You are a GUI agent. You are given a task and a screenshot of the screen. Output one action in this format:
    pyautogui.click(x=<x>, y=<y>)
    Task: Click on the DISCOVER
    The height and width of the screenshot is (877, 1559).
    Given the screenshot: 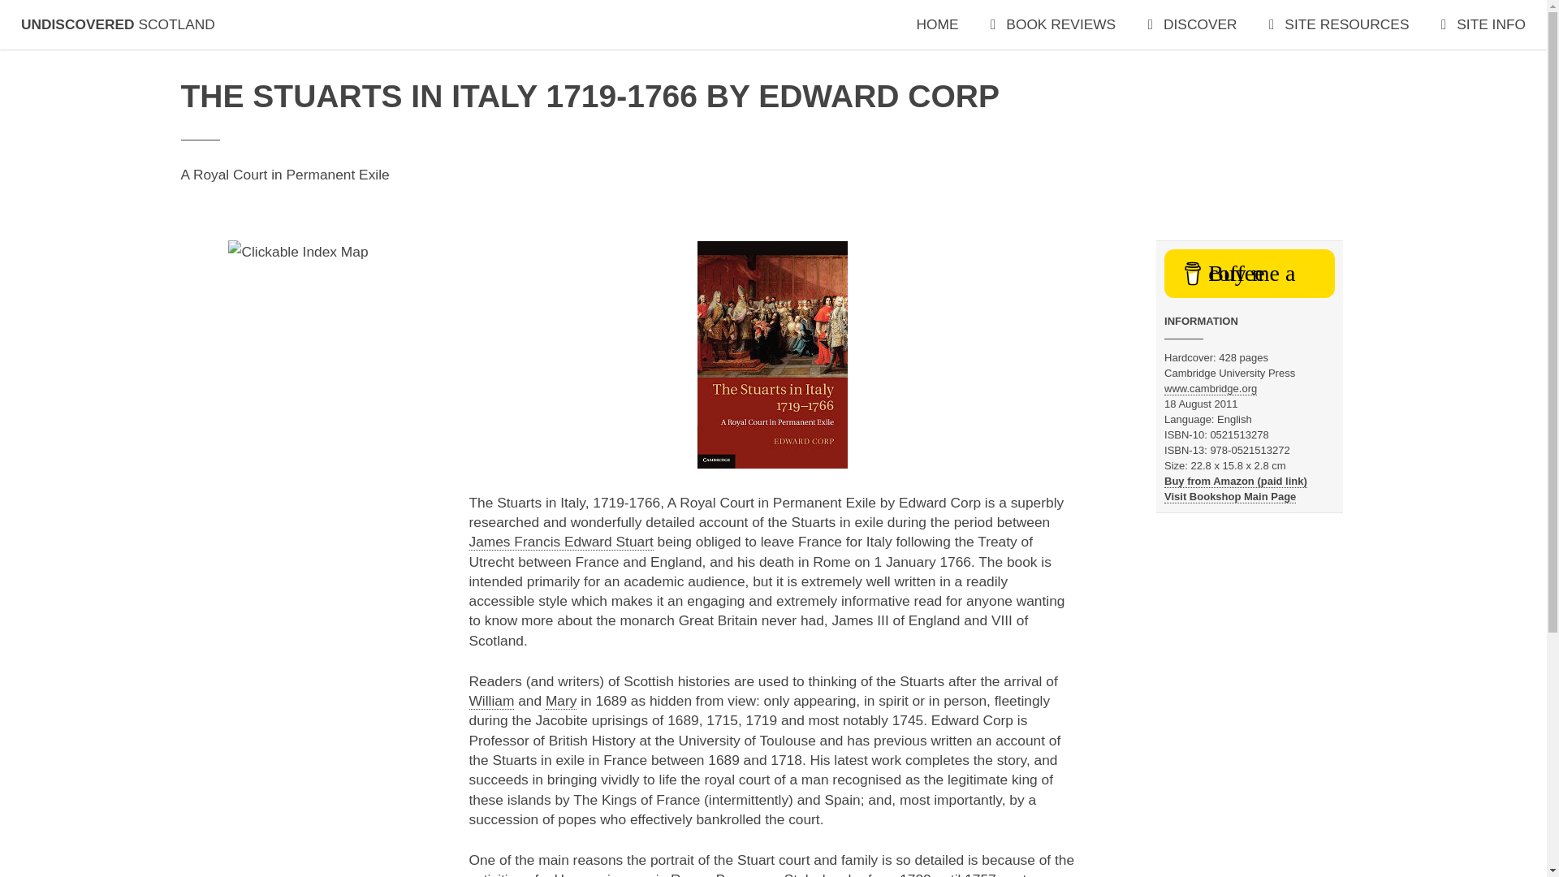 What is the action you would take?
    pyautogui.click(x=1192, y=24)
    